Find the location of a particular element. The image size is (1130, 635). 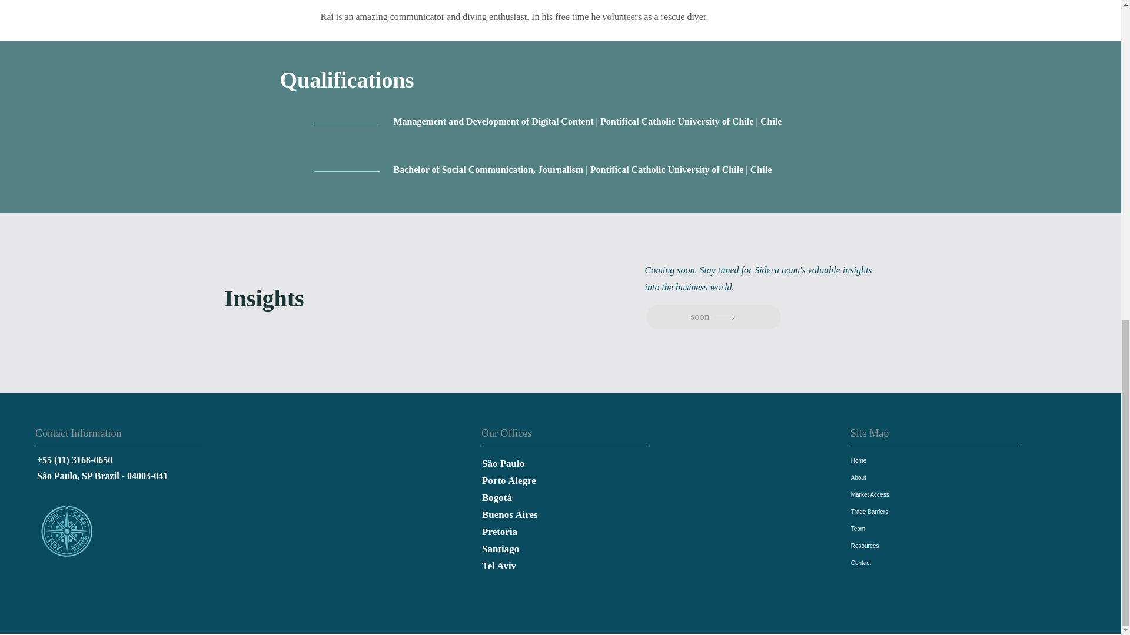

Porto Alegre is located at coordinates (546, 481).